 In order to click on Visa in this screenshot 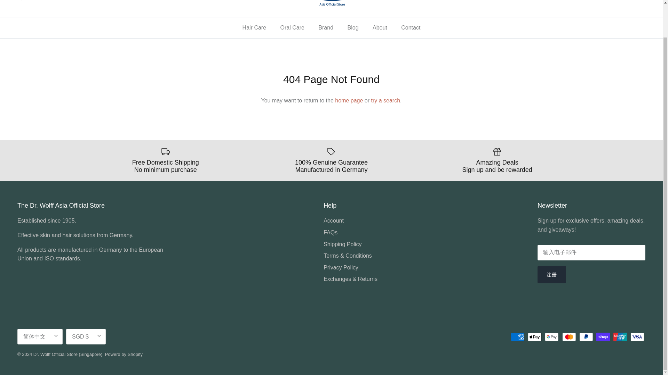, I will do `click(637, 337)`.